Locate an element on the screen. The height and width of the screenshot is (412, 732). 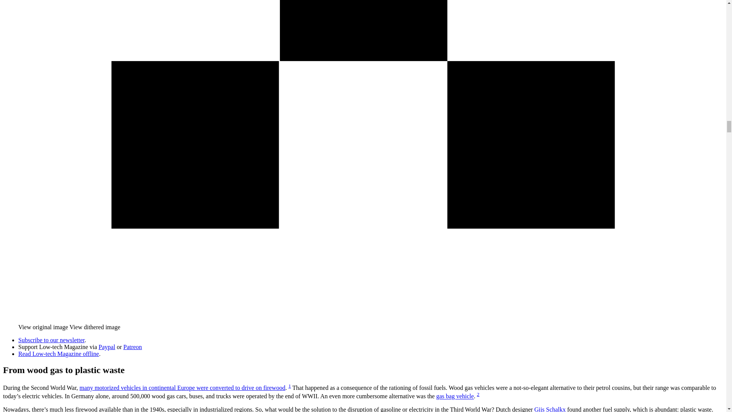
Subscribe to our newsletter is located at coordinates (51, 340).